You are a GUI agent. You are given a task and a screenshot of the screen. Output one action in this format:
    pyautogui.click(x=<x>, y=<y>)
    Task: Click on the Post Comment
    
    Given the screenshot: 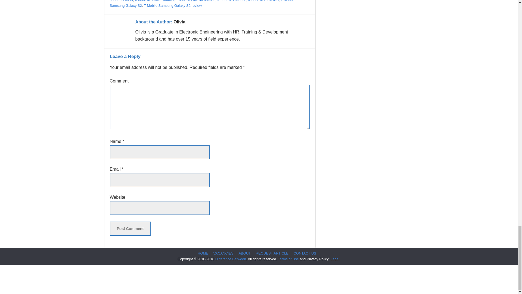 What is the action you would take?
    pyautogui.click(x=130, y=229)
    